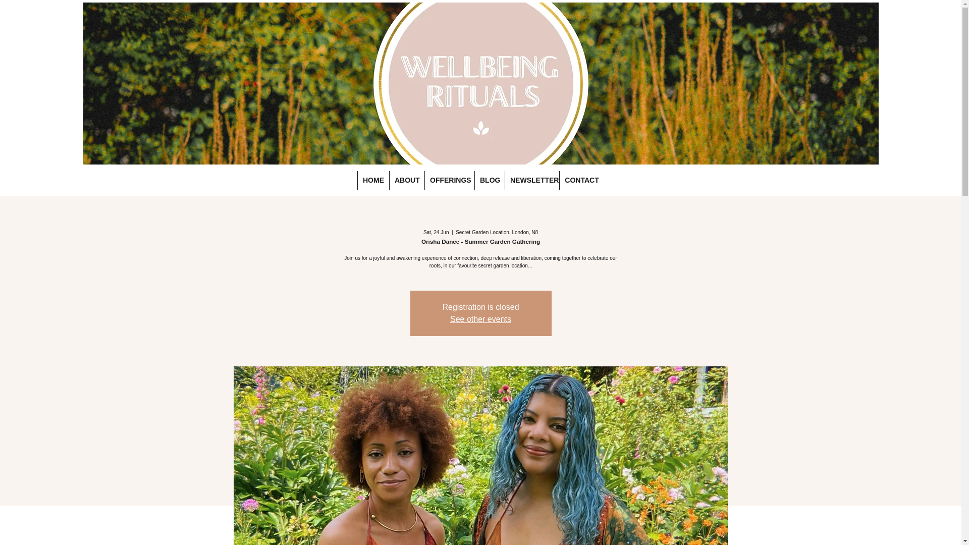  Describe the element at coordinates (490, 180) in the screenshot. I see `BLOG` at that location.